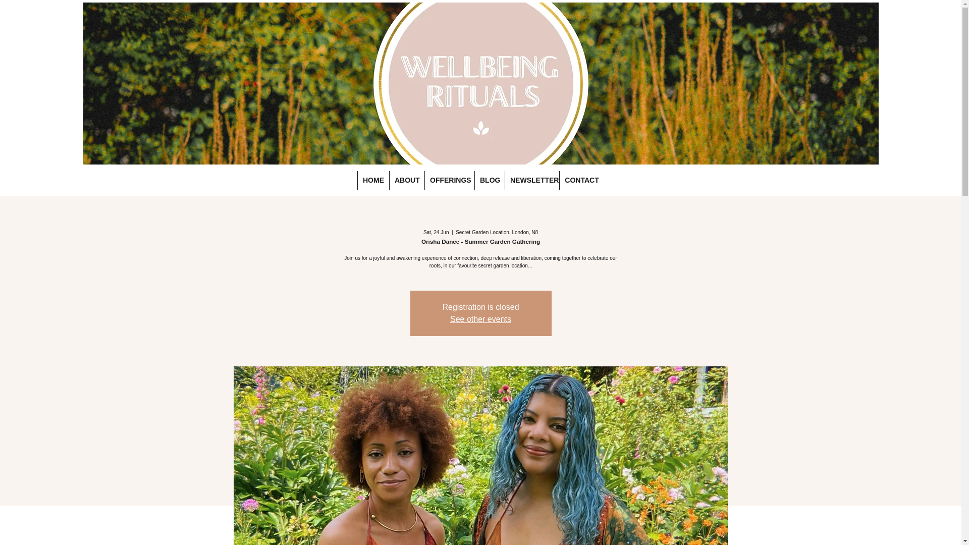  Describe the element at coordinates (490, 180) in the screenshot. I see `BLOG` at that location.